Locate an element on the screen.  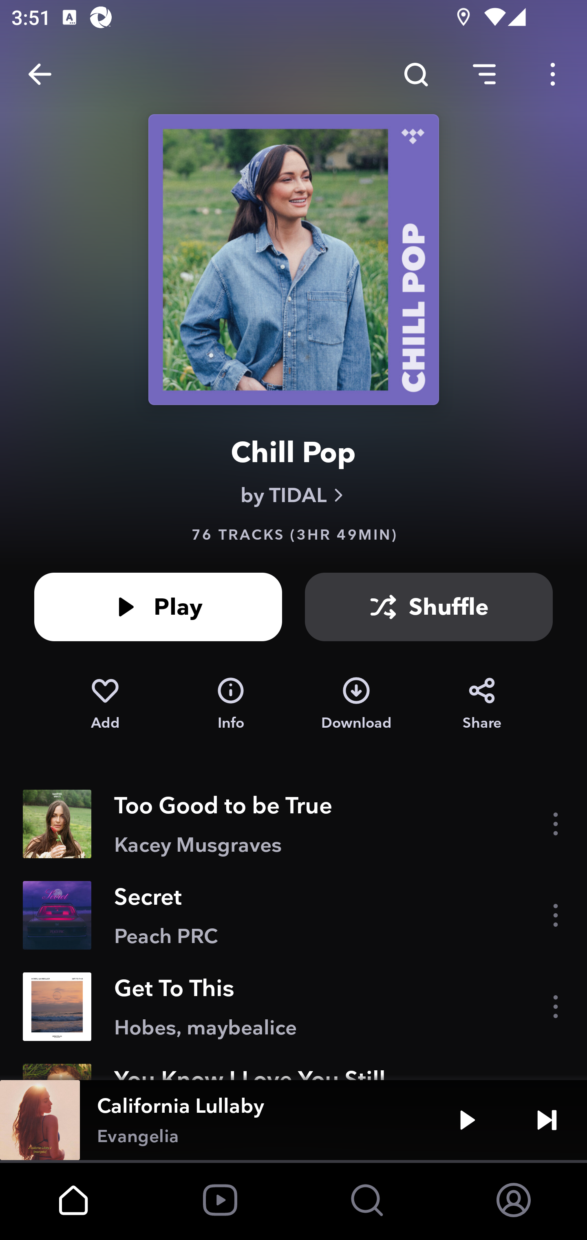
California Lullaby Evangelia Play is located at coordinates (293, 1120).